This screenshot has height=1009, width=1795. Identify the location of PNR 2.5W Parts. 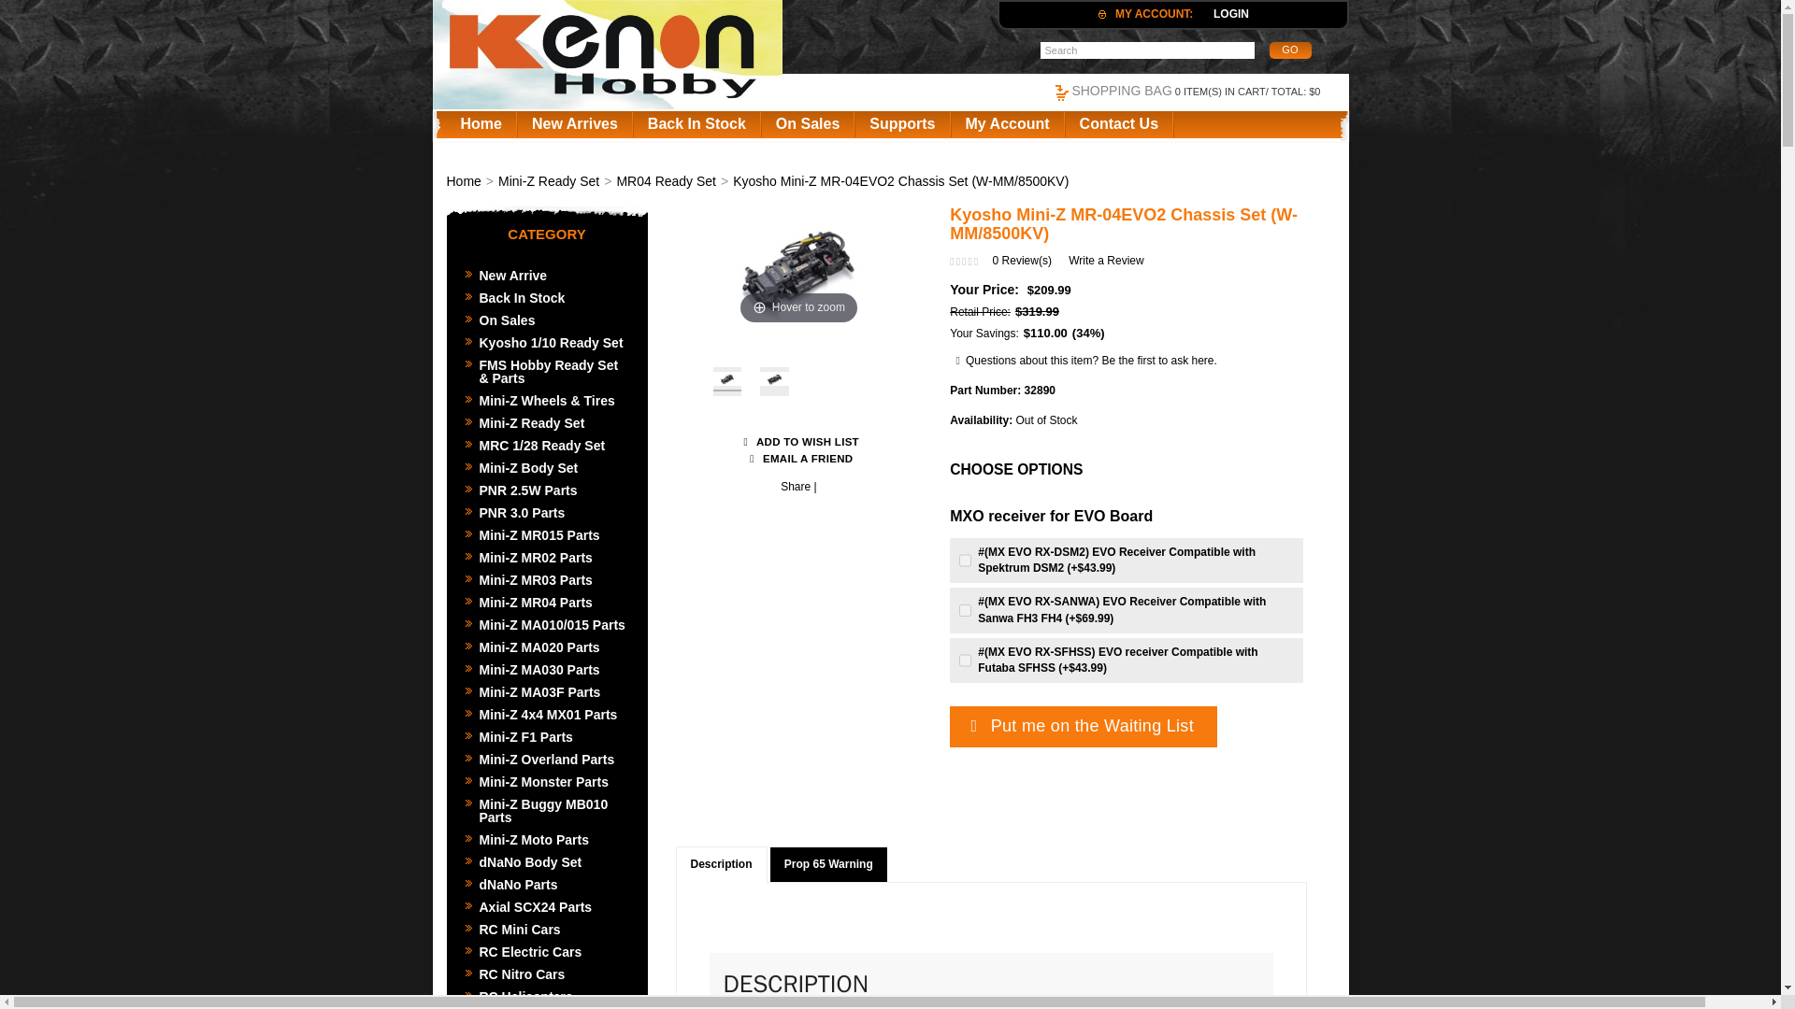
(548, 490).